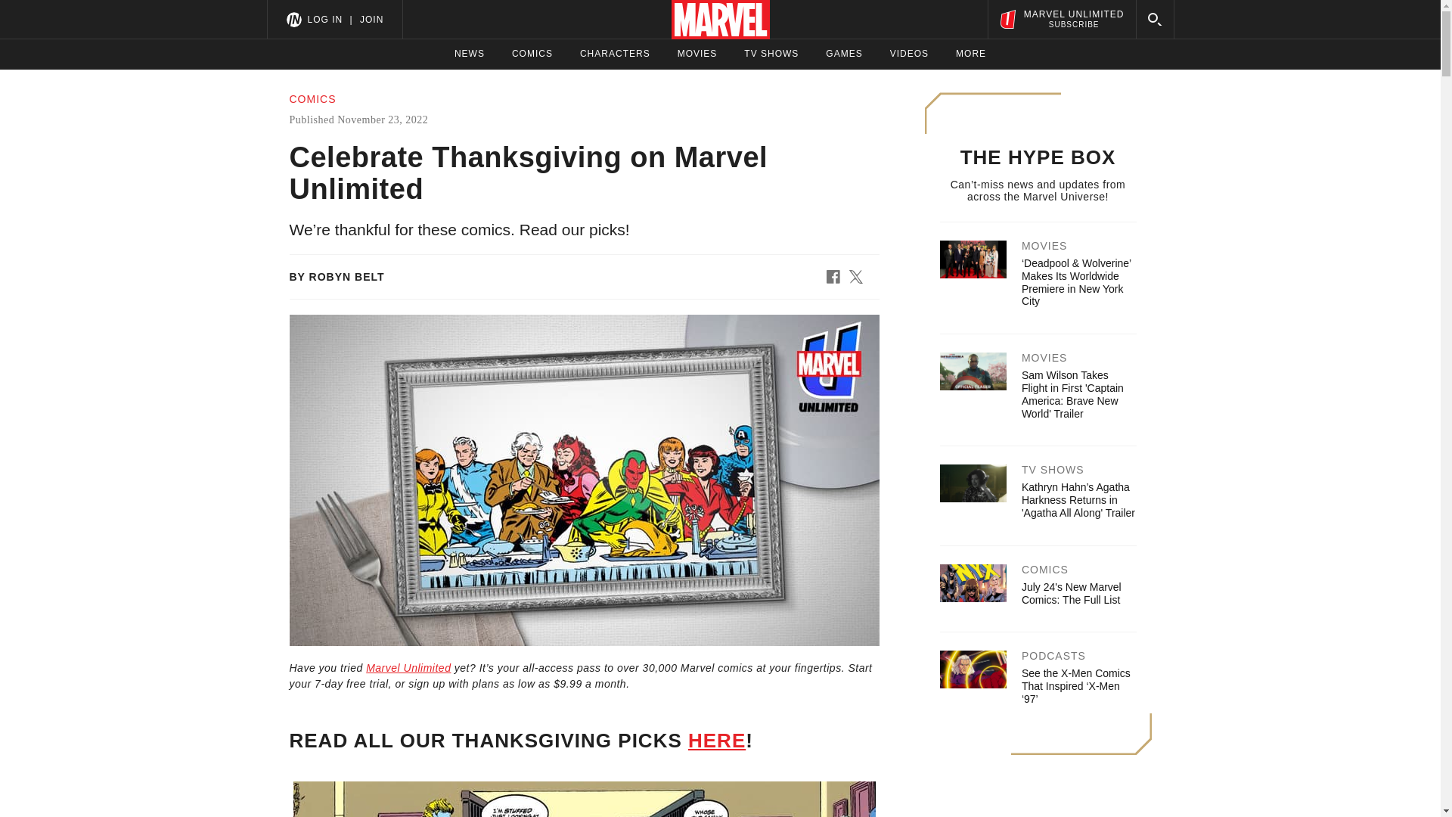  What do you see at coordinates (615, 54) in the screenshot?
I see `CHARACTERS` at bounding box center [615, 54].